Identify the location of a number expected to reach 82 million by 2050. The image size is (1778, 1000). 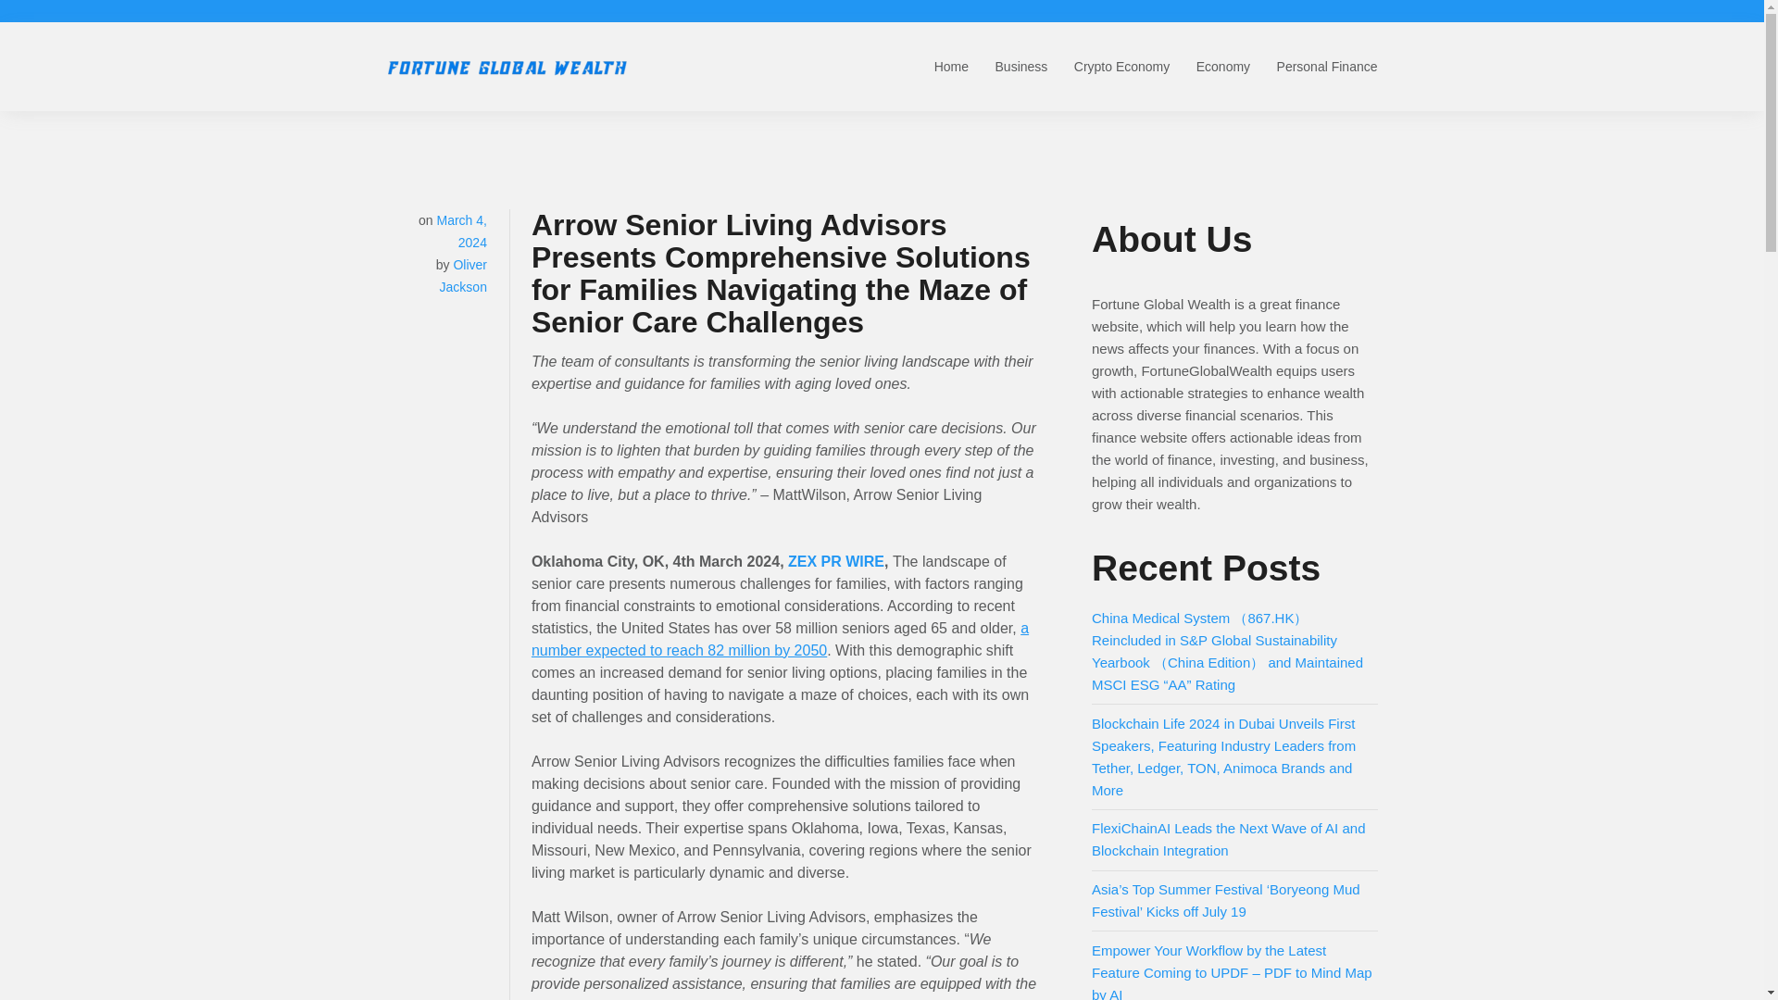
(780, 639).